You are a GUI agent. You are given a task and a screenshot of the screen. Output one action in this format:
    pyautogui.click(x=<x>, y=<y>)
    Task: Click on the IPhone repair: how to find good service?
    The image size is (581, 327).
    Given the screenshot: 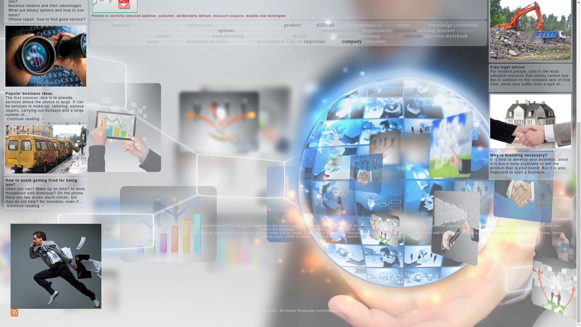 What is the action you would take?
    pyautogui.click(x=47, y=19)
    